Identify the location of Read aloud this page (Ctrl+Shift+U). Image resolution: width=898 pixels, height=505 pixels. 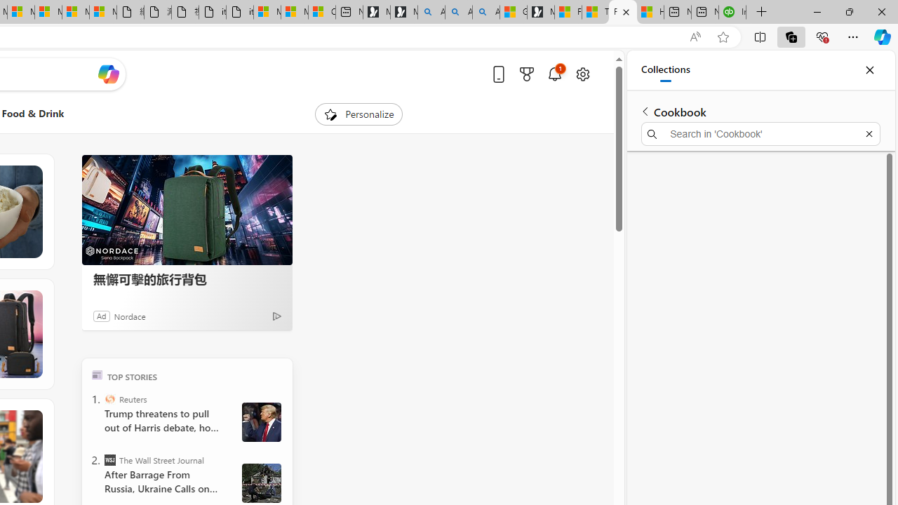
(695, 37).